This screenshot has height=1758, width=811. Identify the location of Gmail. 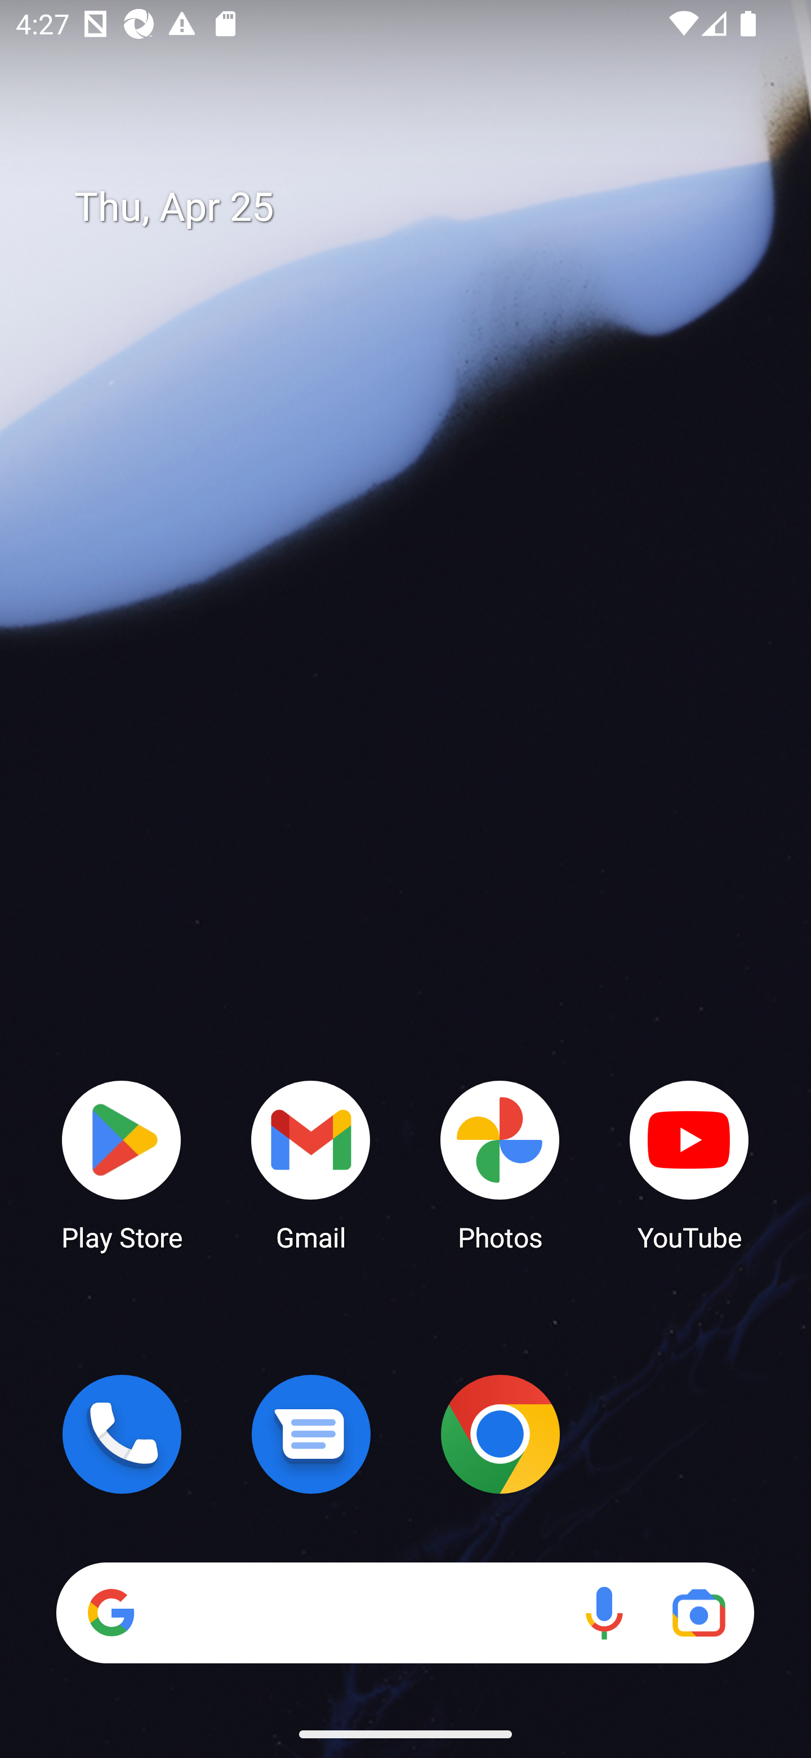
(311, 1164).